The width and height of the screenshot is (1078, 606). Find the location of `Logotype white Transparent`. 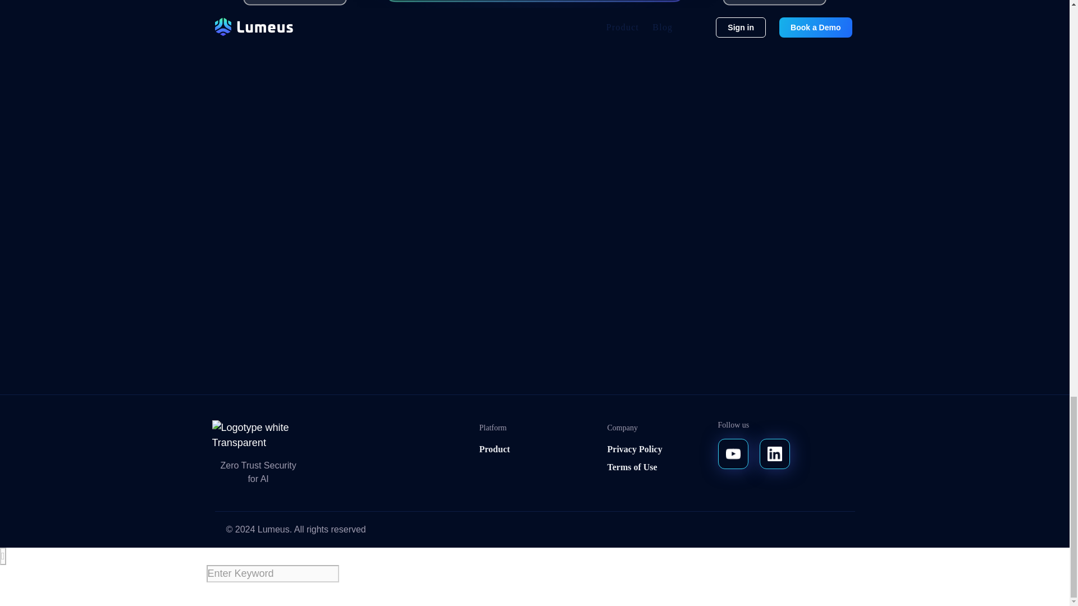

Logotype white Transparent is located at coordinates (263, 435).